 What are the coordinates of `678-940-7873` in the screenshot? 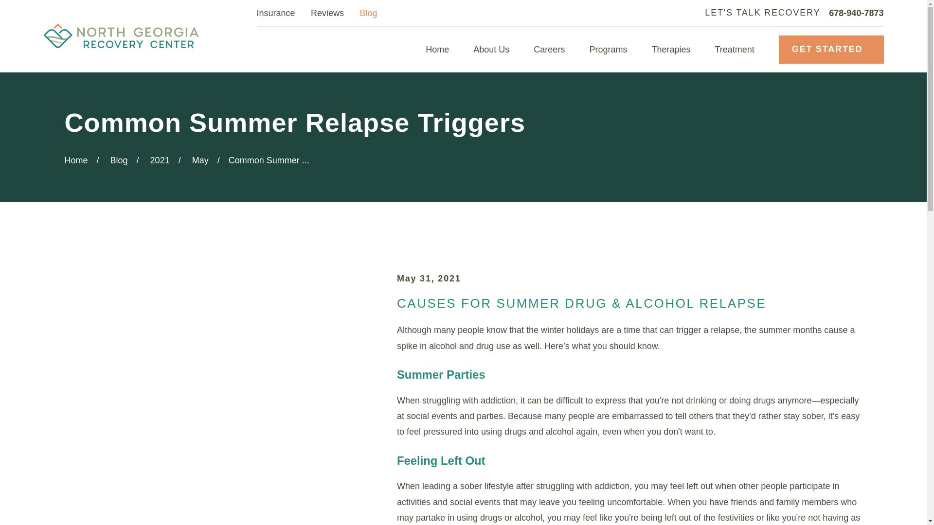 It's located at (856, 13).